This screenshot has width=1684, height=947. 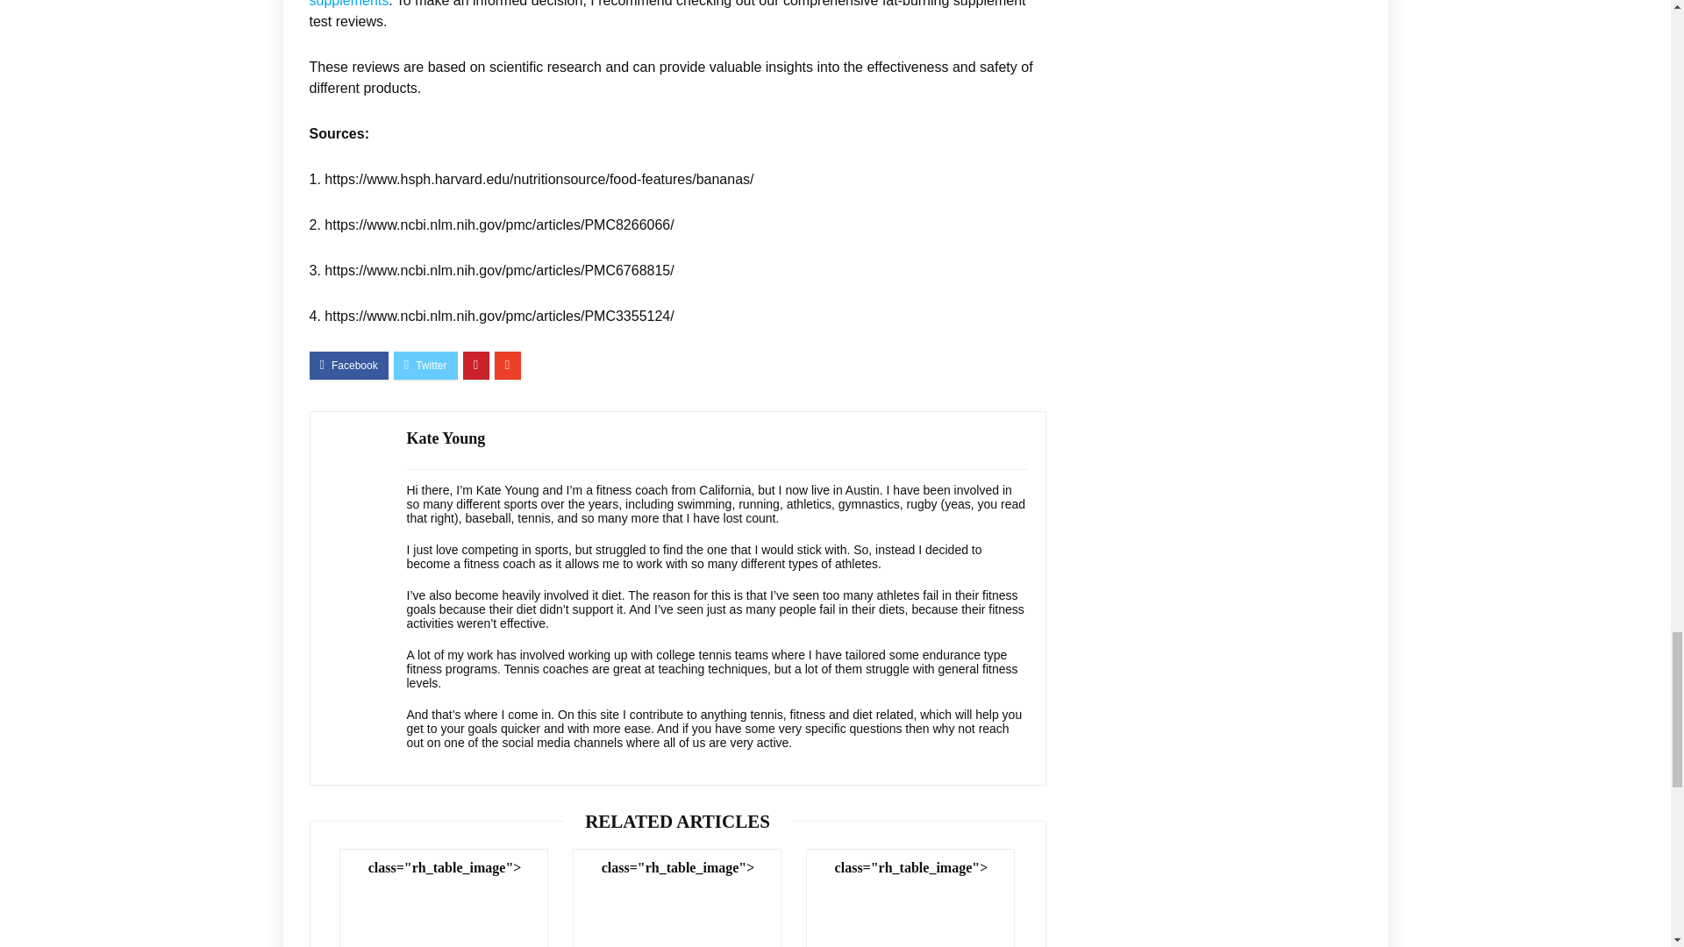 I want to click on fat-burning supplements, so click(x=633, y=4).